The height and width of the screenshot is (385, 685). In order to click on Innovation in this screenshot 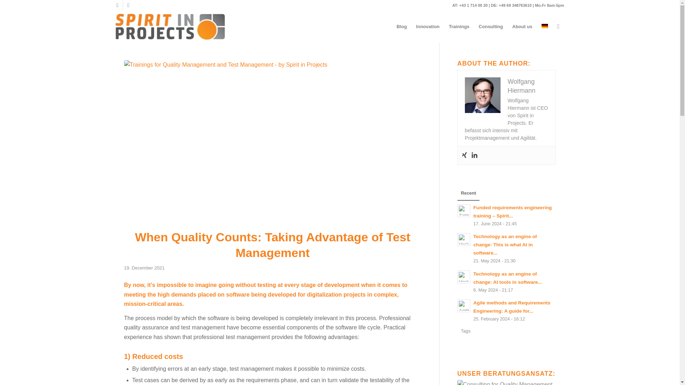, I will do `click(427, 26)`.